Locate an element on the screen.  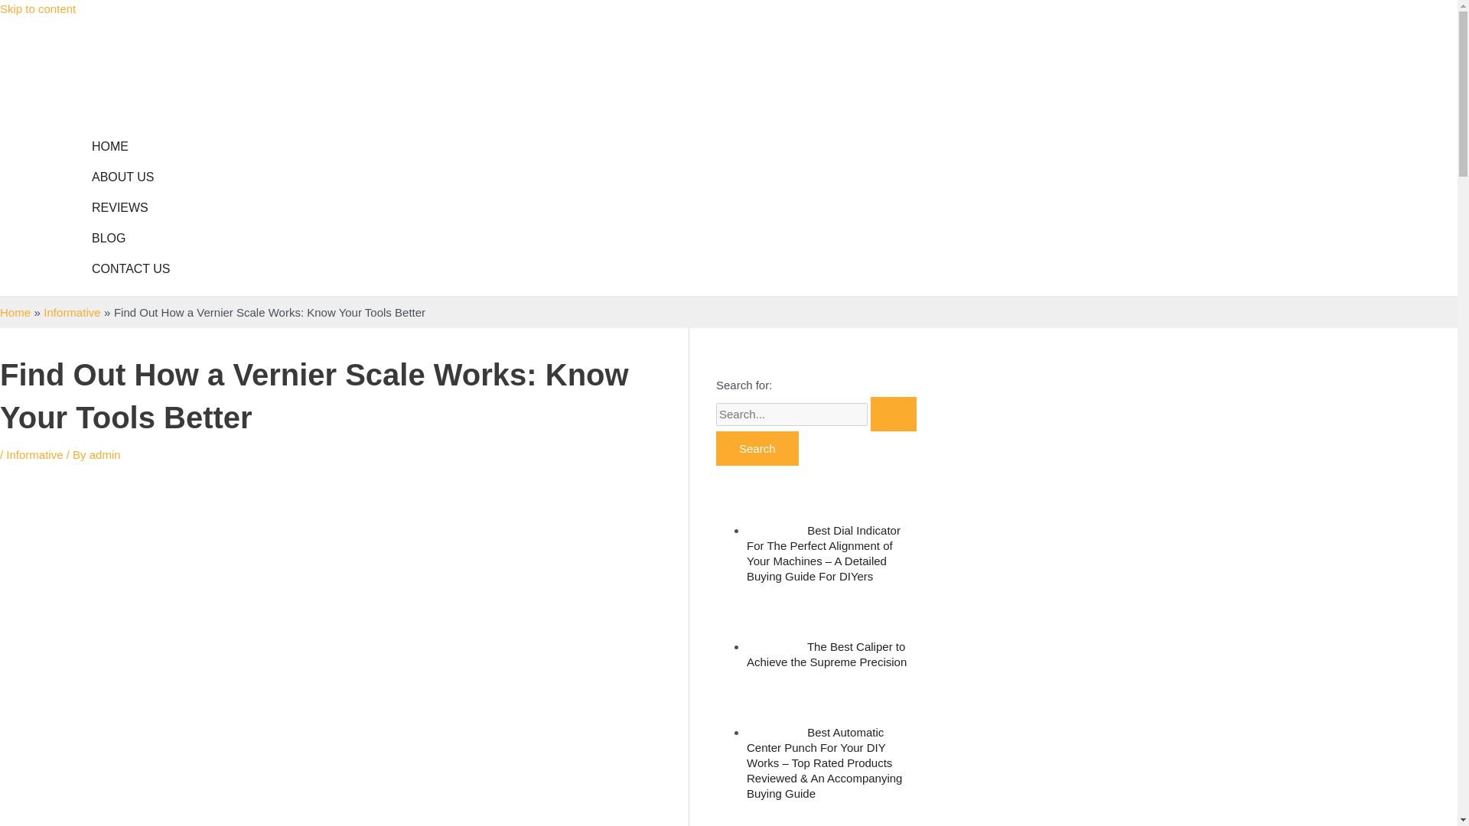
Search is located at coordinates (757, 448).